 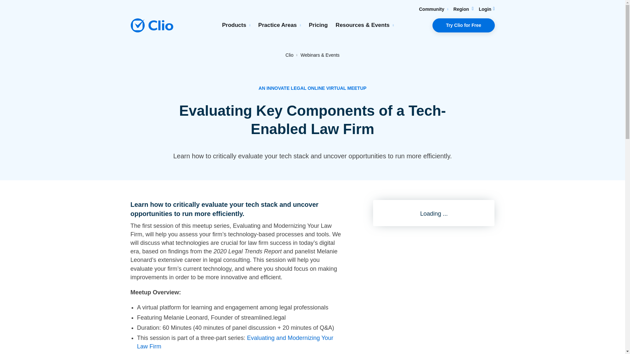 What do you see at coordinates (433, 9) in the screenshot?
I see `Community` at bounding box center [433, 9].